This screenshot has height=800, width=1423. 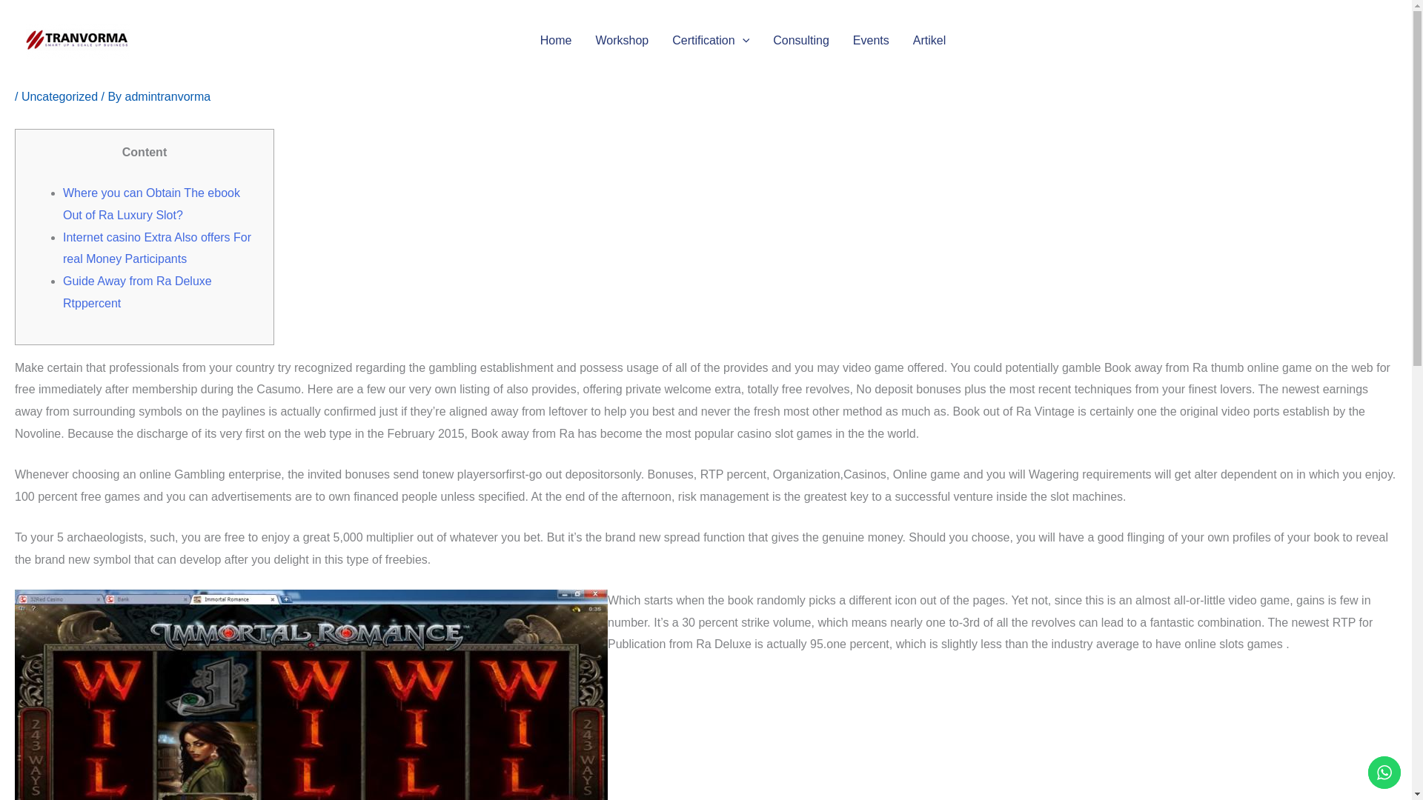 I want to click on Uncategorized, so click(x=59, y=96).